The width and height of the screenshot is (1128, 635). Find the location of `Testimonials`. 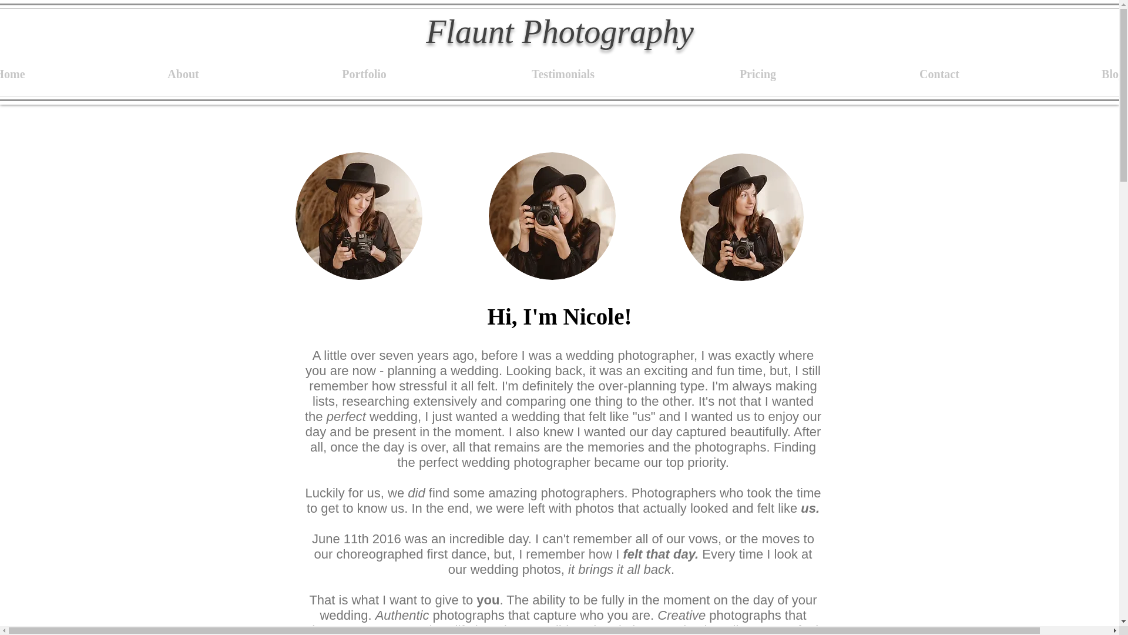

Testimonials is located at coordinates (563, 74).